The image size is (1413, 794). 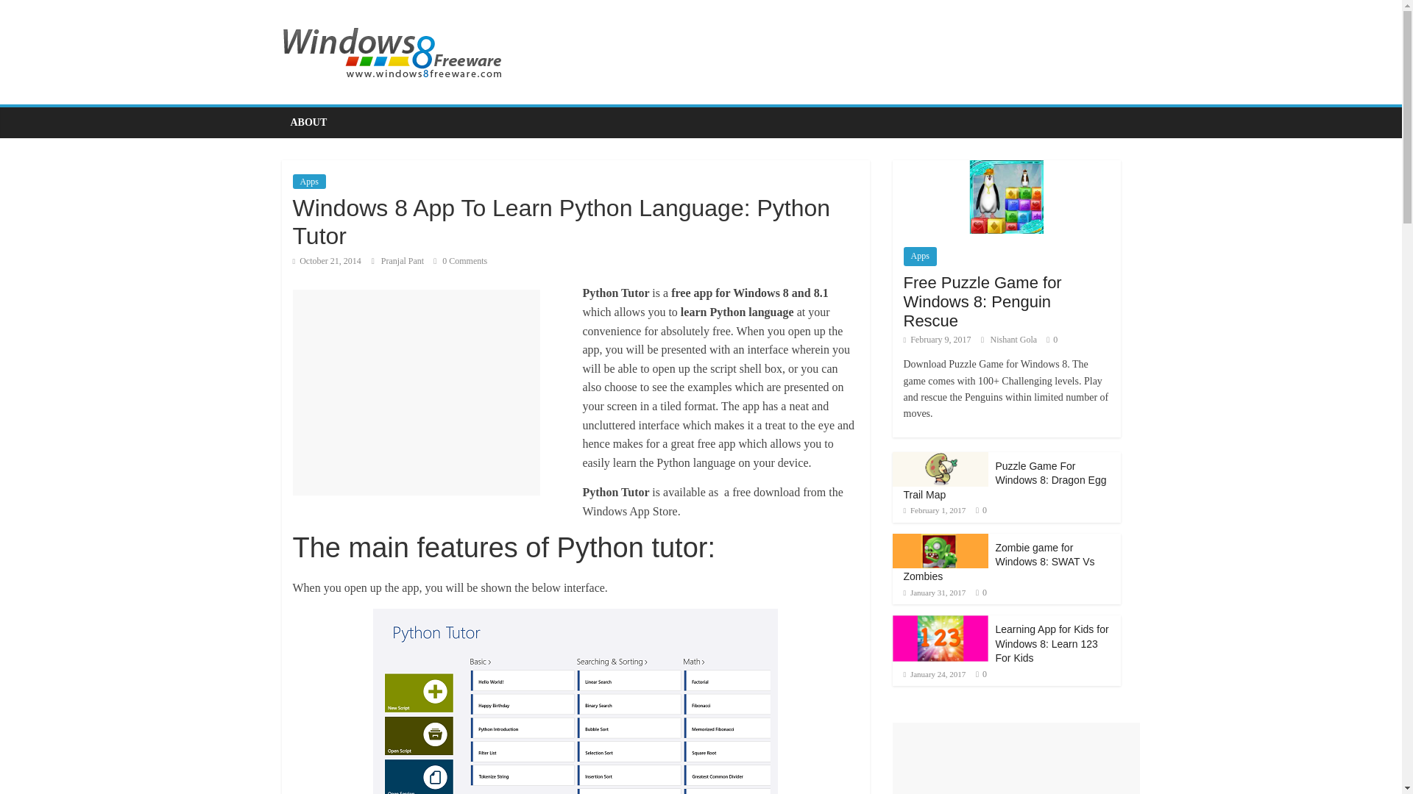 What do you see at coordinates (327, 260) in the screenshot?
I see `October 21, 2014` at bounding box center [327, 260].